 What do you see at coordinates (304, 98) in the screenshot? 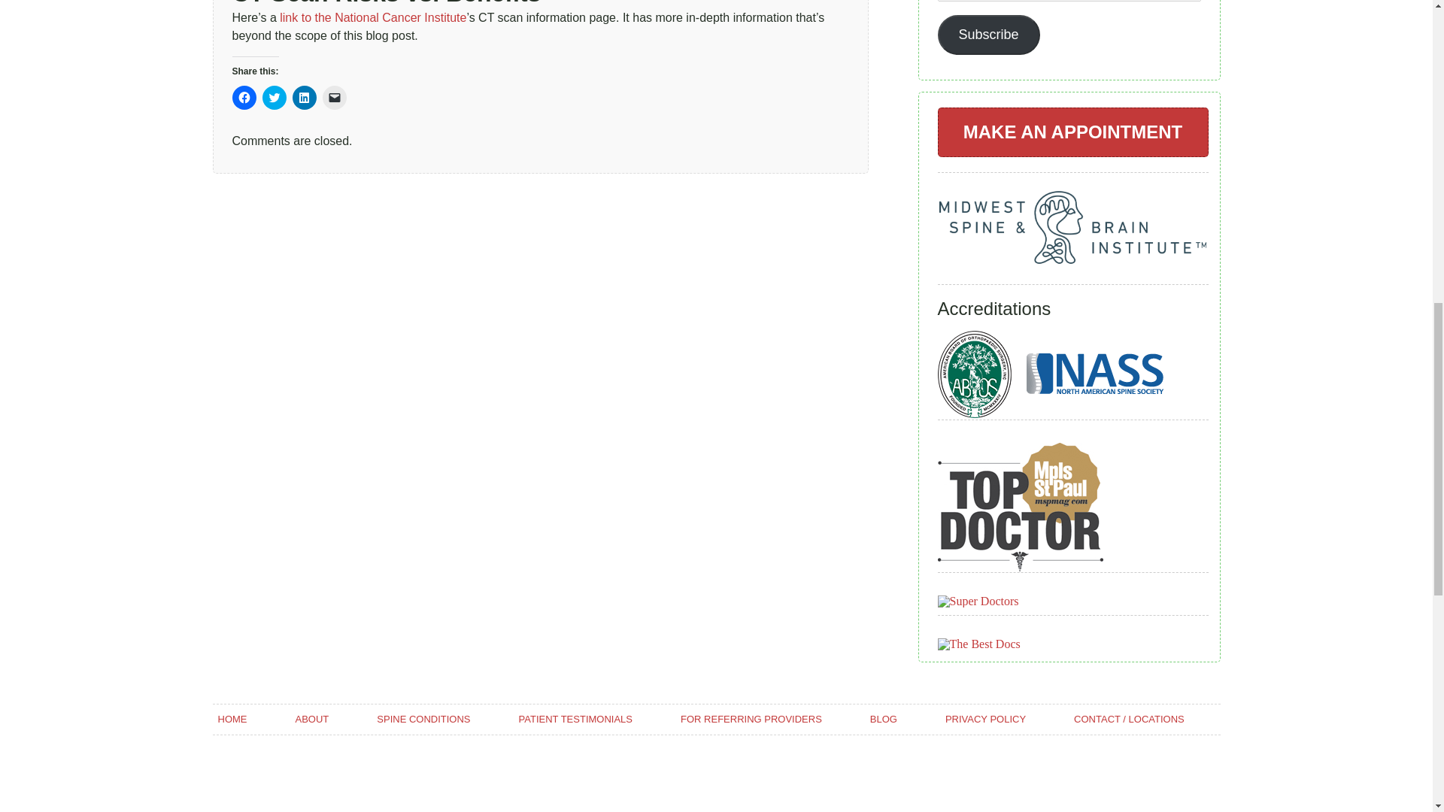
I see `Click to share on LinkedIn` at bounding box center [304, 98].